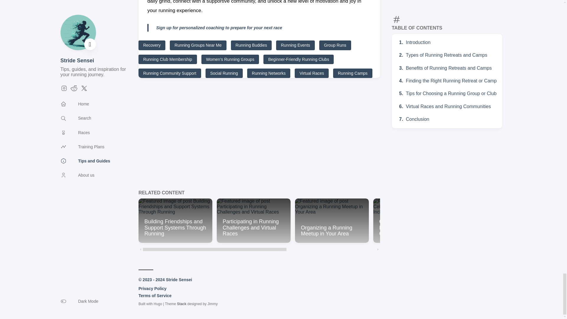  Describe the element at coordinates (253, 220) in the screenshot. I see `Participating in Running Challenges and Virtual Races` at that location.